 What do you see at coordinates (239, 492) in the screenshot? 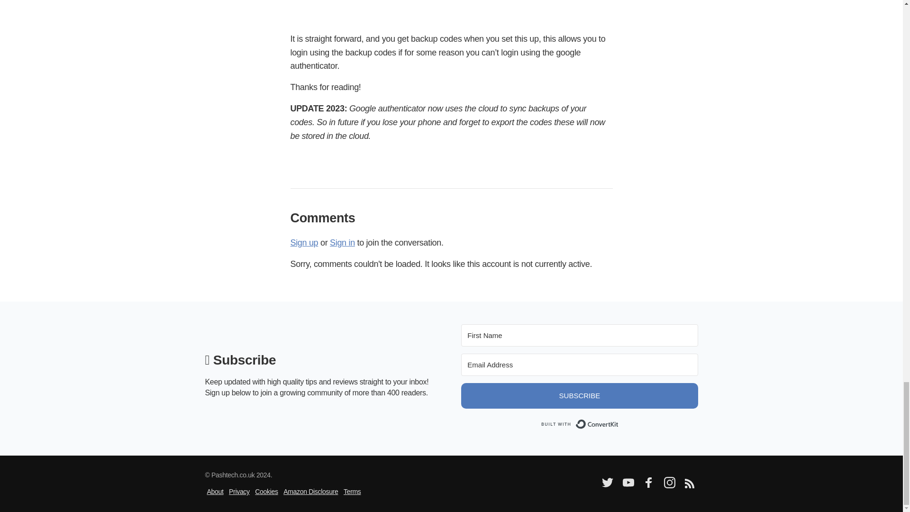
I see `Privacy` at bounding box center [239, 492].